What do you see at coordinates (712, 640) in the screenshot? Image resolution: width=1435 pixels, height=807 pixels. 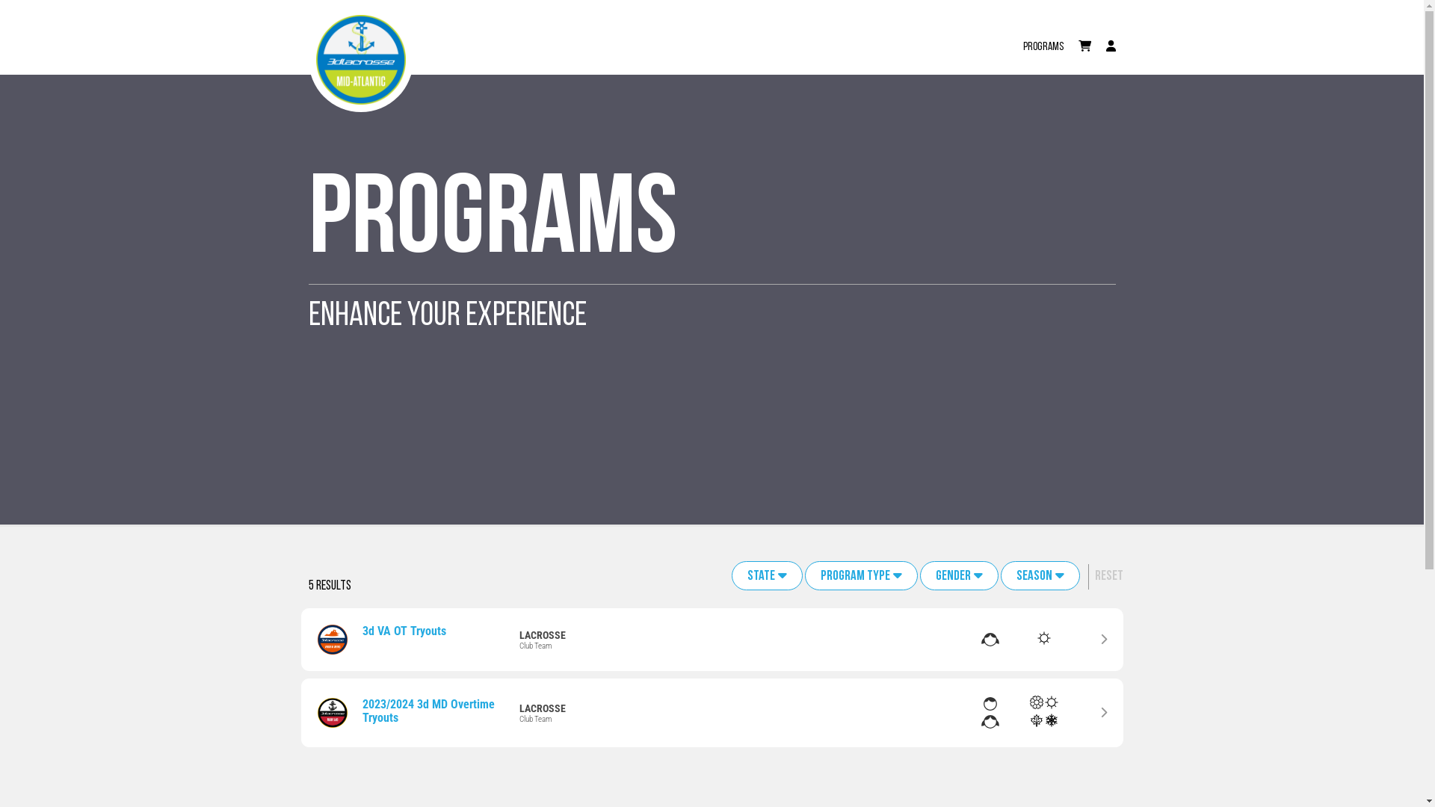 I see `3d VA OT Tryouts
LACROSSE
Club Team` at bounding box center [712, 640].